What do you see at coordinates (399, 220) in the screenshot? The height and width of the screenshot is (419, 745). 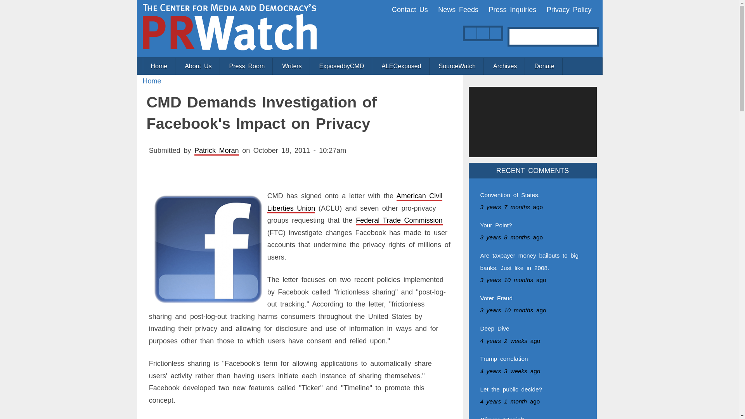 I see `Federal Trade Commission` at bounding box center [399, 220].